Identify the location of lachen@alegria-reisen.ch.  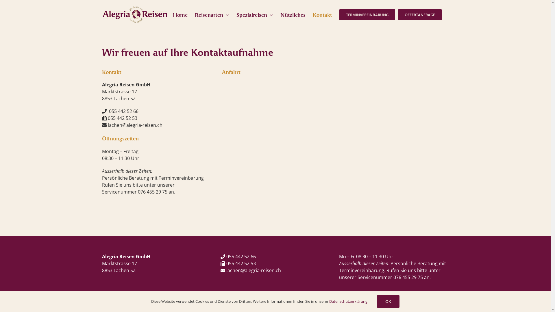
(135, 125).